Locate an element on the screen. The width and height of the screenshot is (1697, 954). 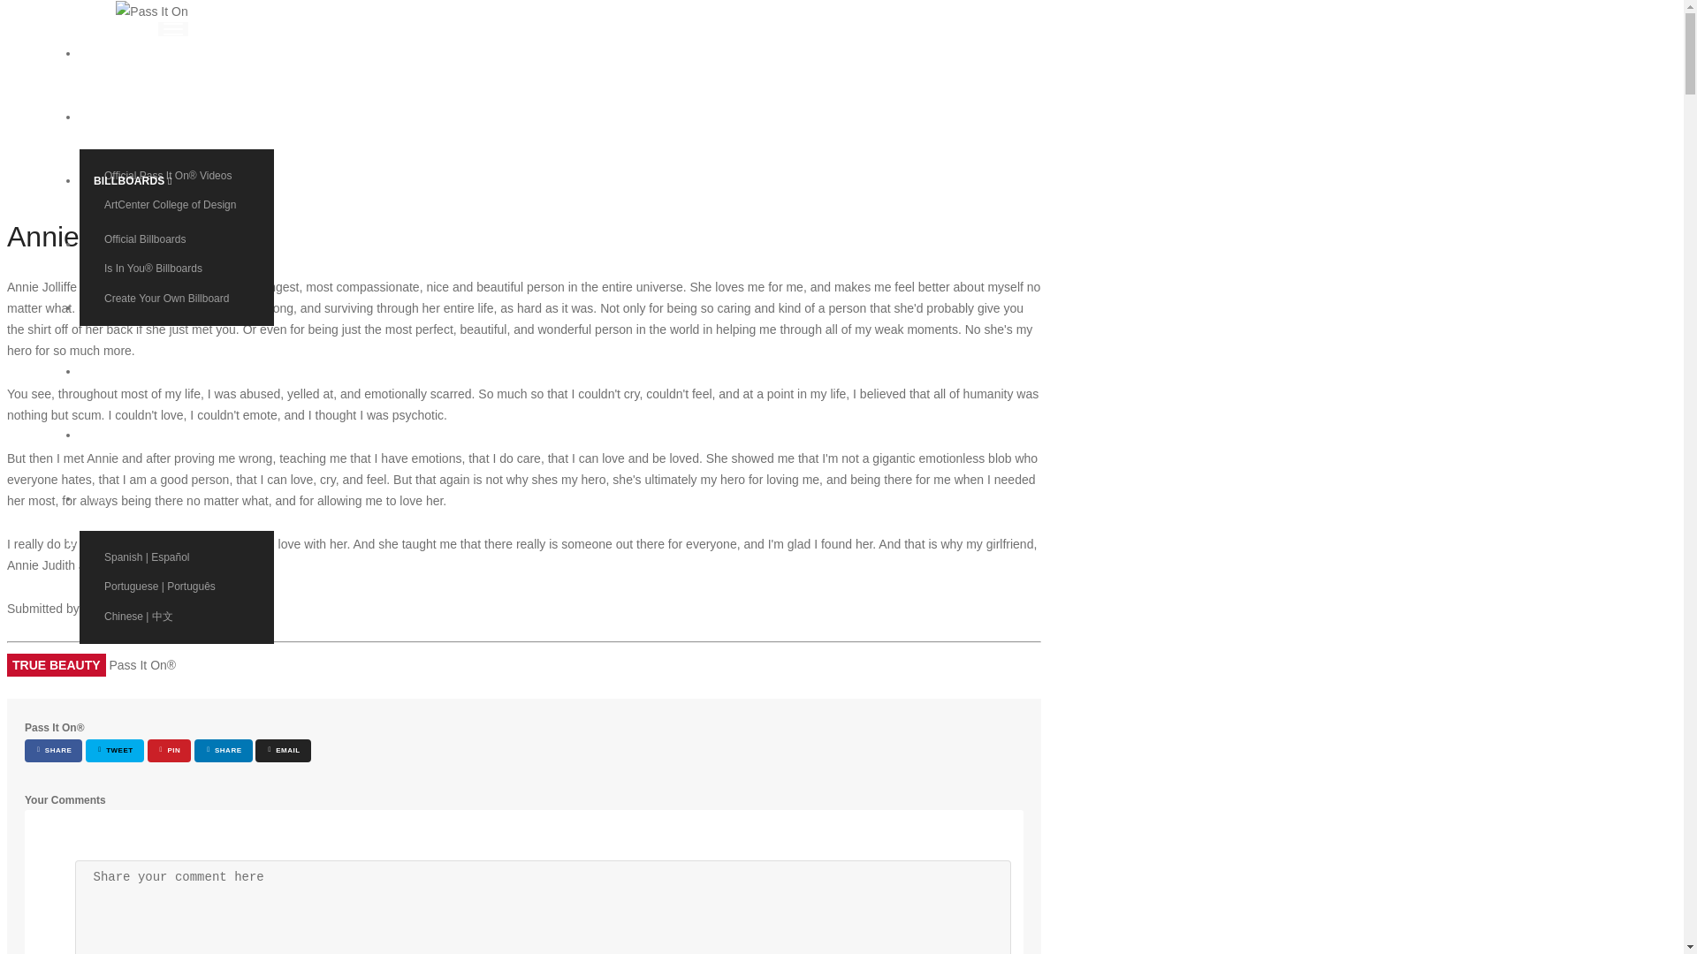
VIDEOS is located at coordinates (133, 117).